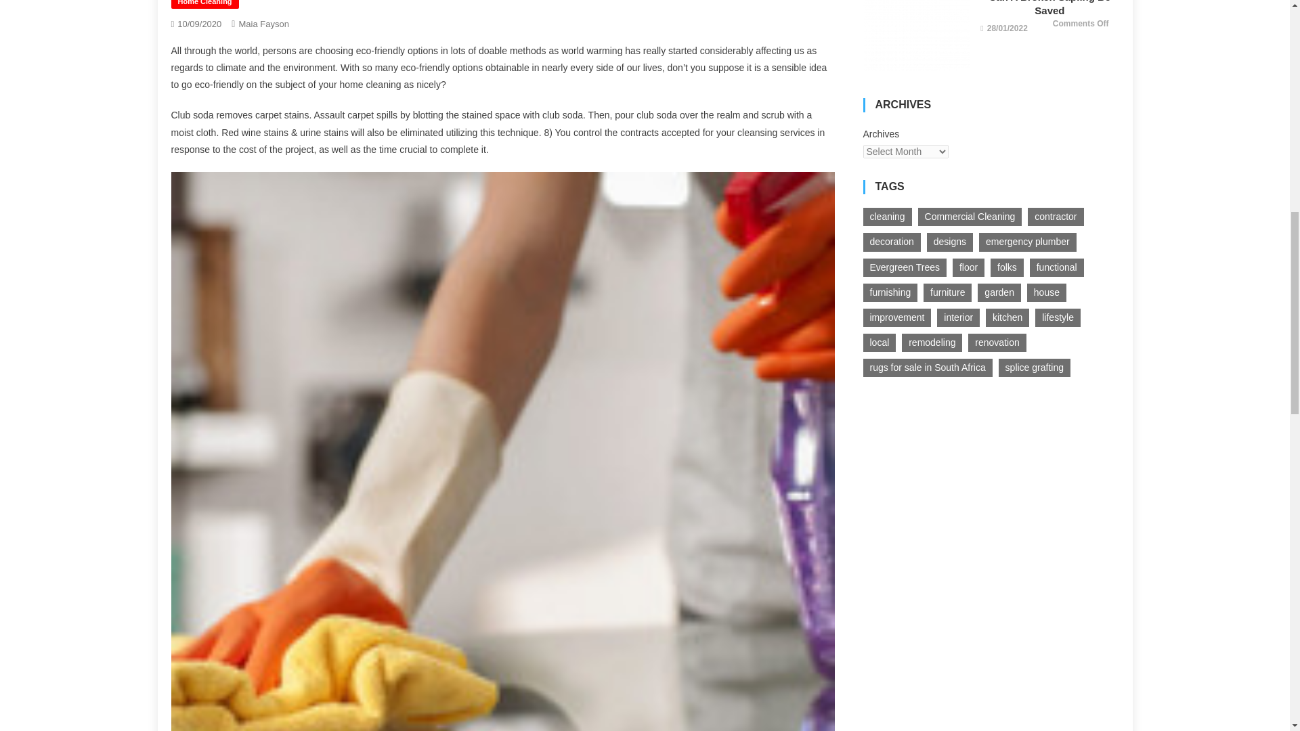 The width and height of the screenshot is (1300, 731). I want to click on Can a Broken Sapling Be Saved, so click(916, 35).